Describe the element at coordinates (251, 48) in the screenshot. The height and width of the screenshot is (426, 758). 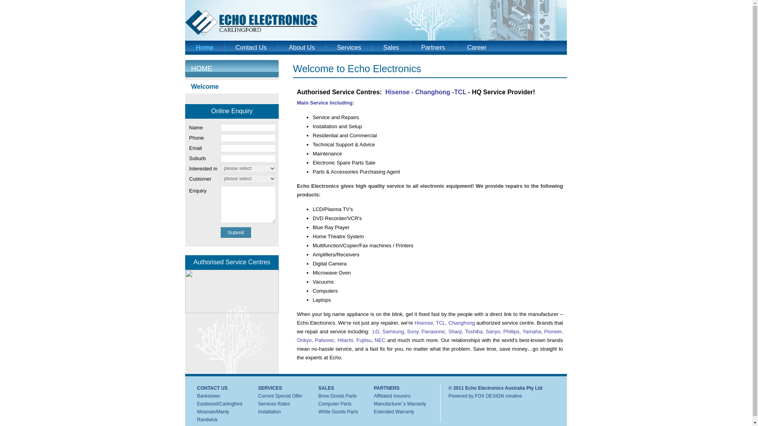
I see `Contact Us` at that location.